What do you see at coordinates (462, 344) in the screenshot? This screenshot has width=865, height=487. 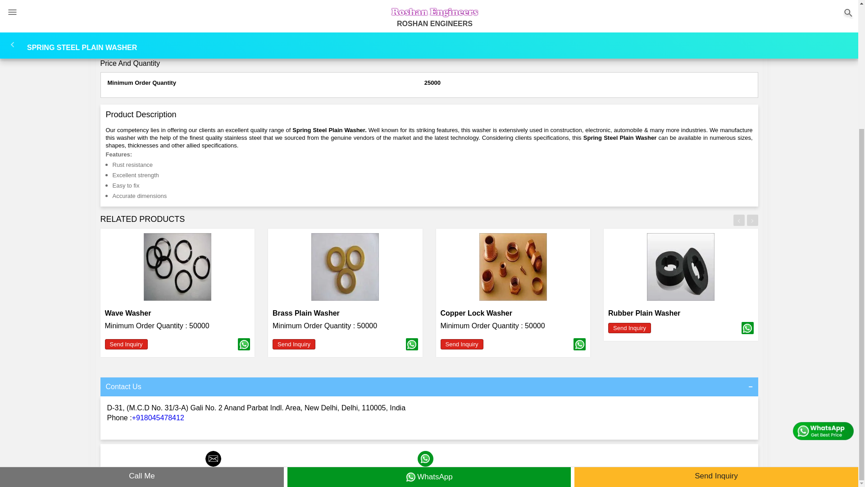 I see `Send Inquiry` at bounding box center [462, 344].